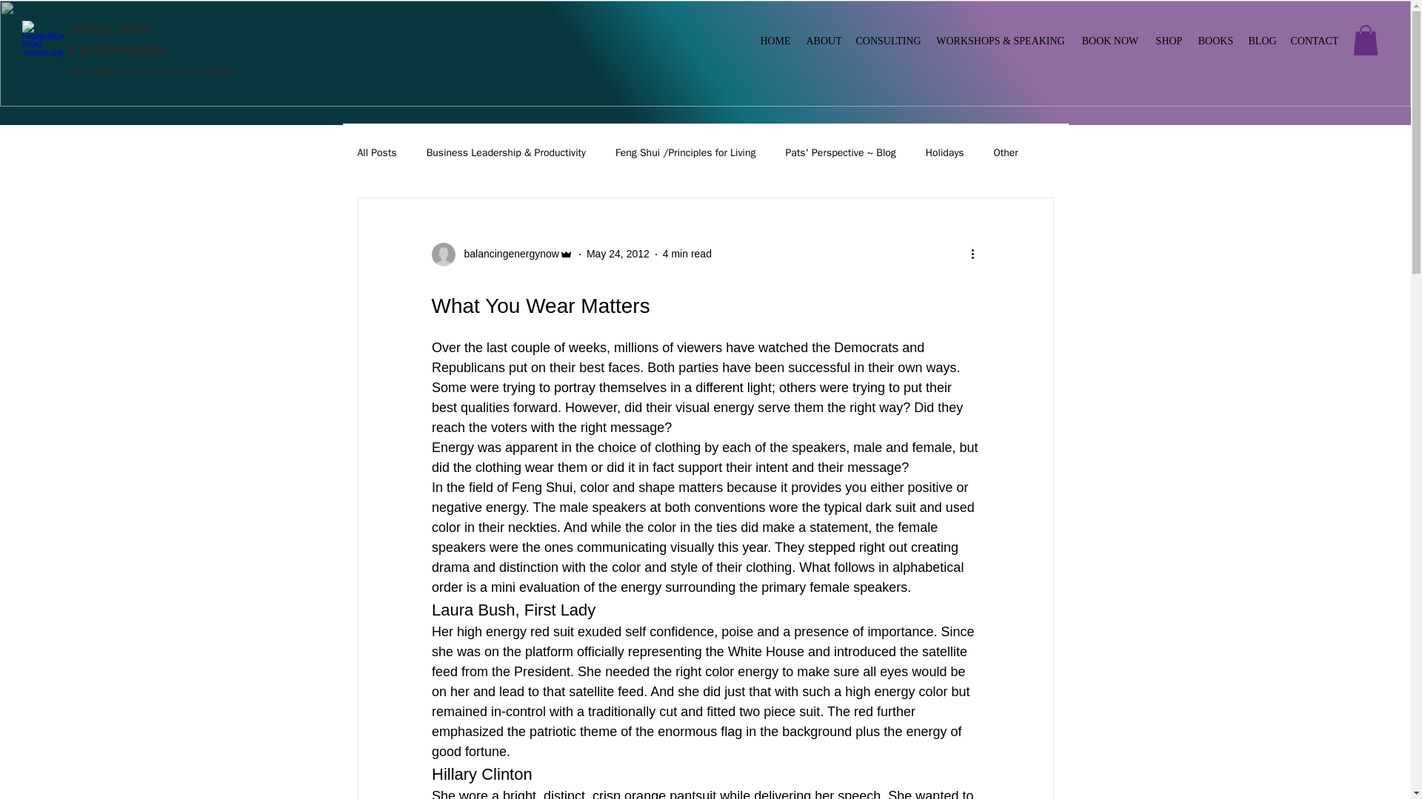  What do you see at coordinates (1262, 41) in the screenshot?
I see `BLOG` at bounding box center [1262, 41].